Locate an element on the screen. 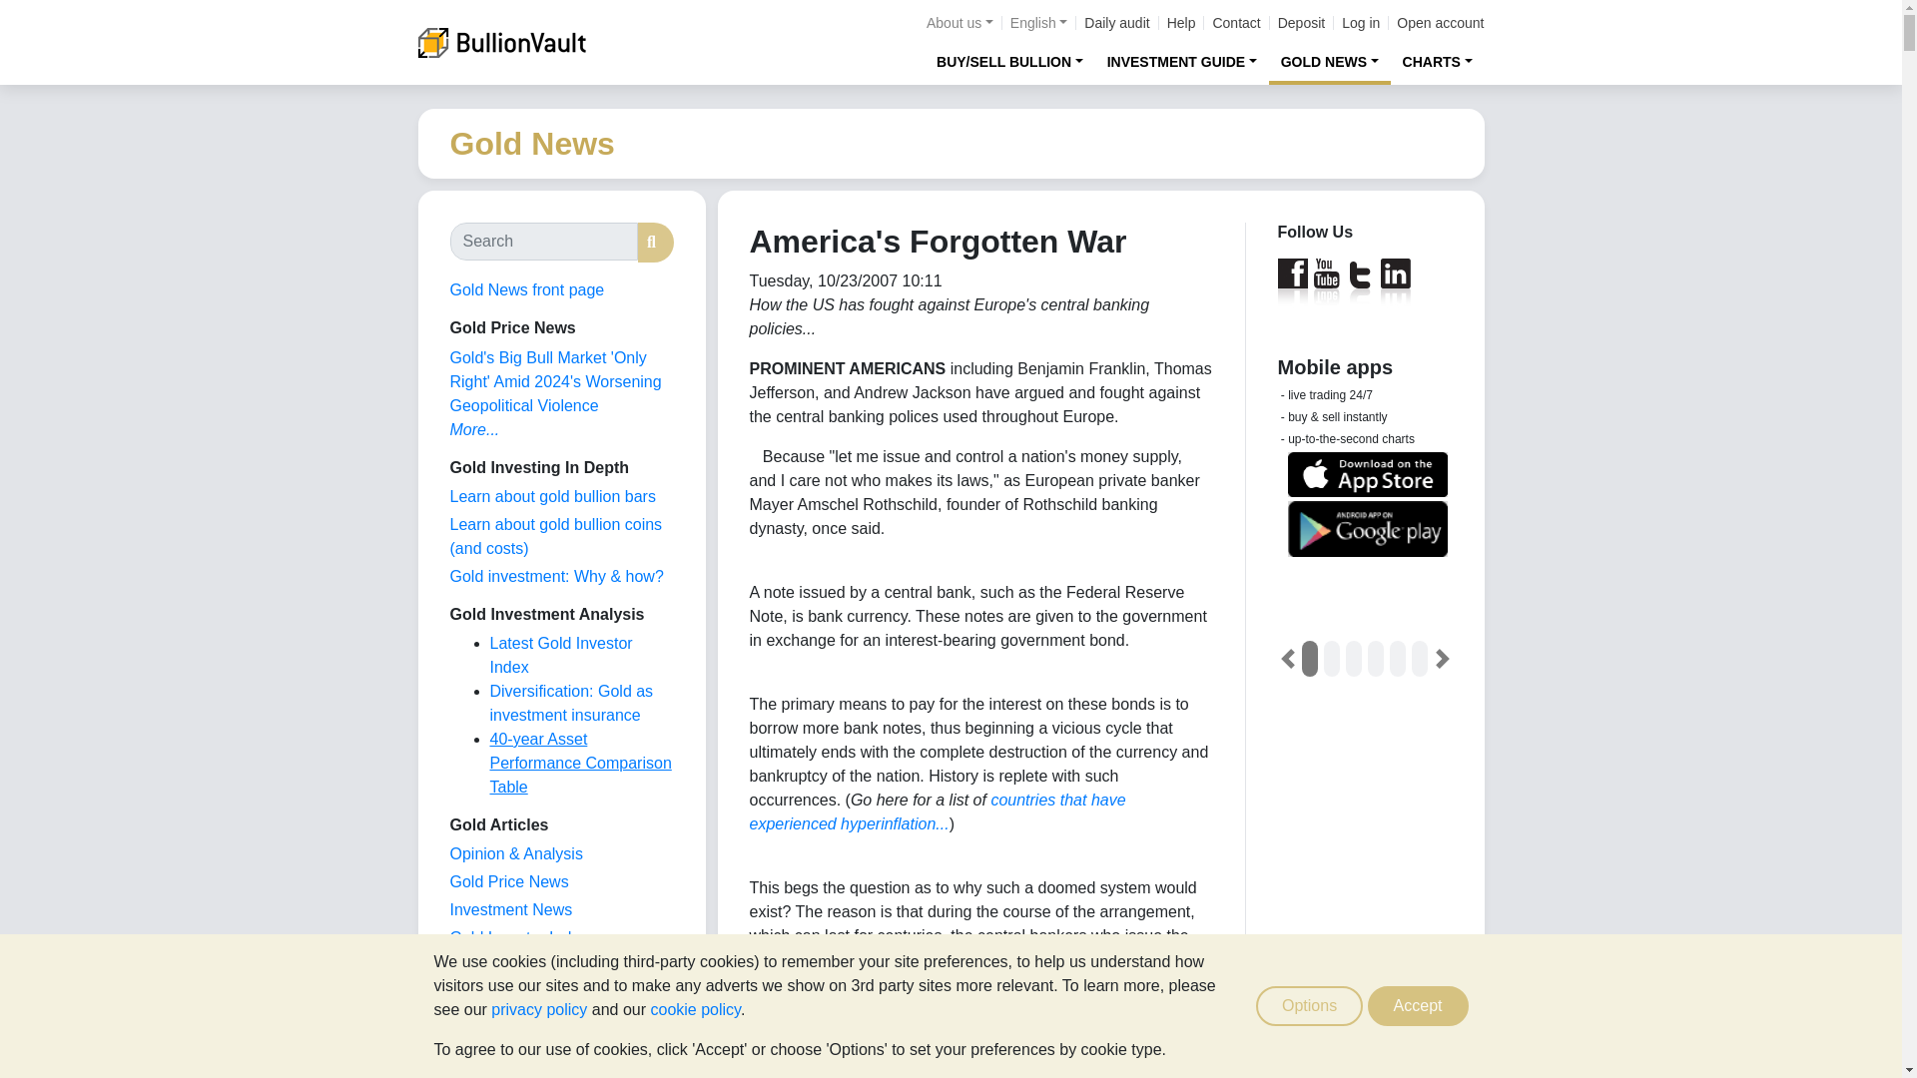 The width and height of the screenshot is (1917, 1078). Contact is located at coordinates (1235, 23).